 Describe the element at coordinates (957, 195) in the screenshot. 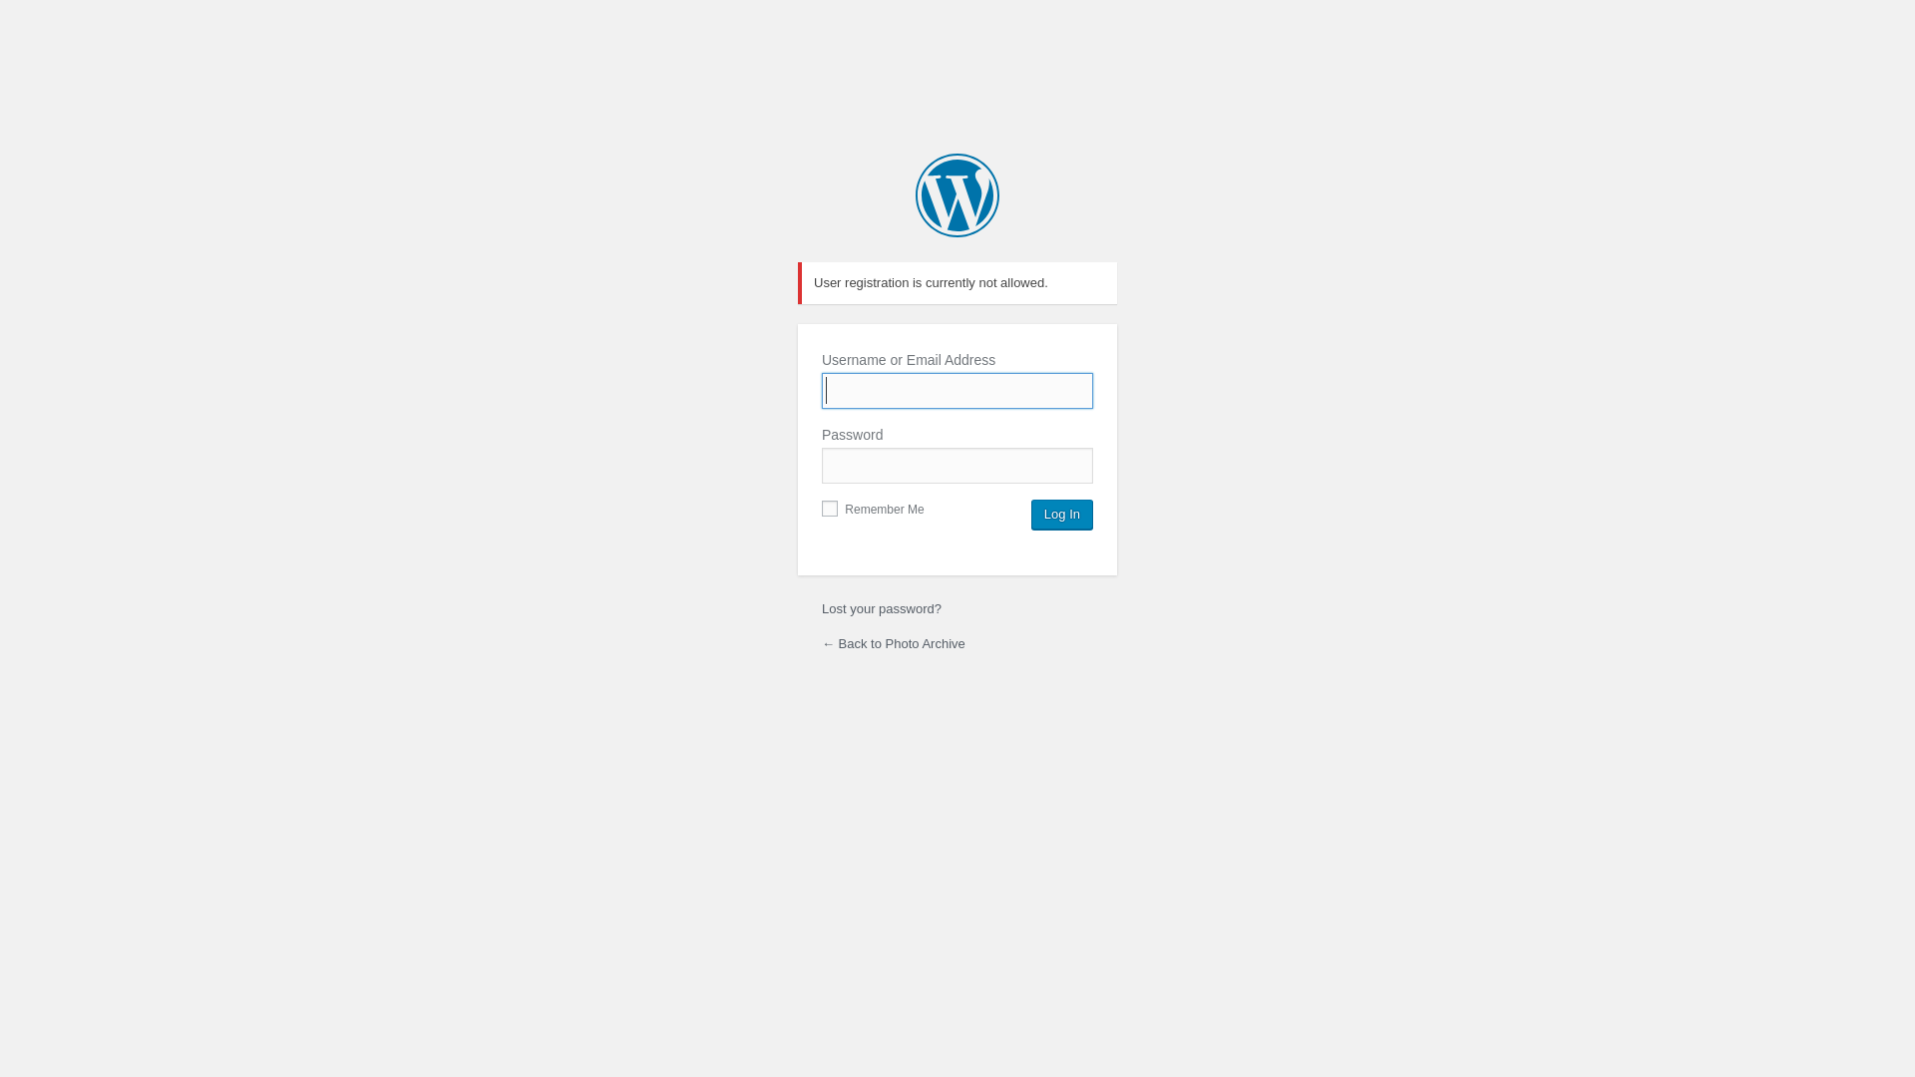

I see `Photo Archive` at that location.